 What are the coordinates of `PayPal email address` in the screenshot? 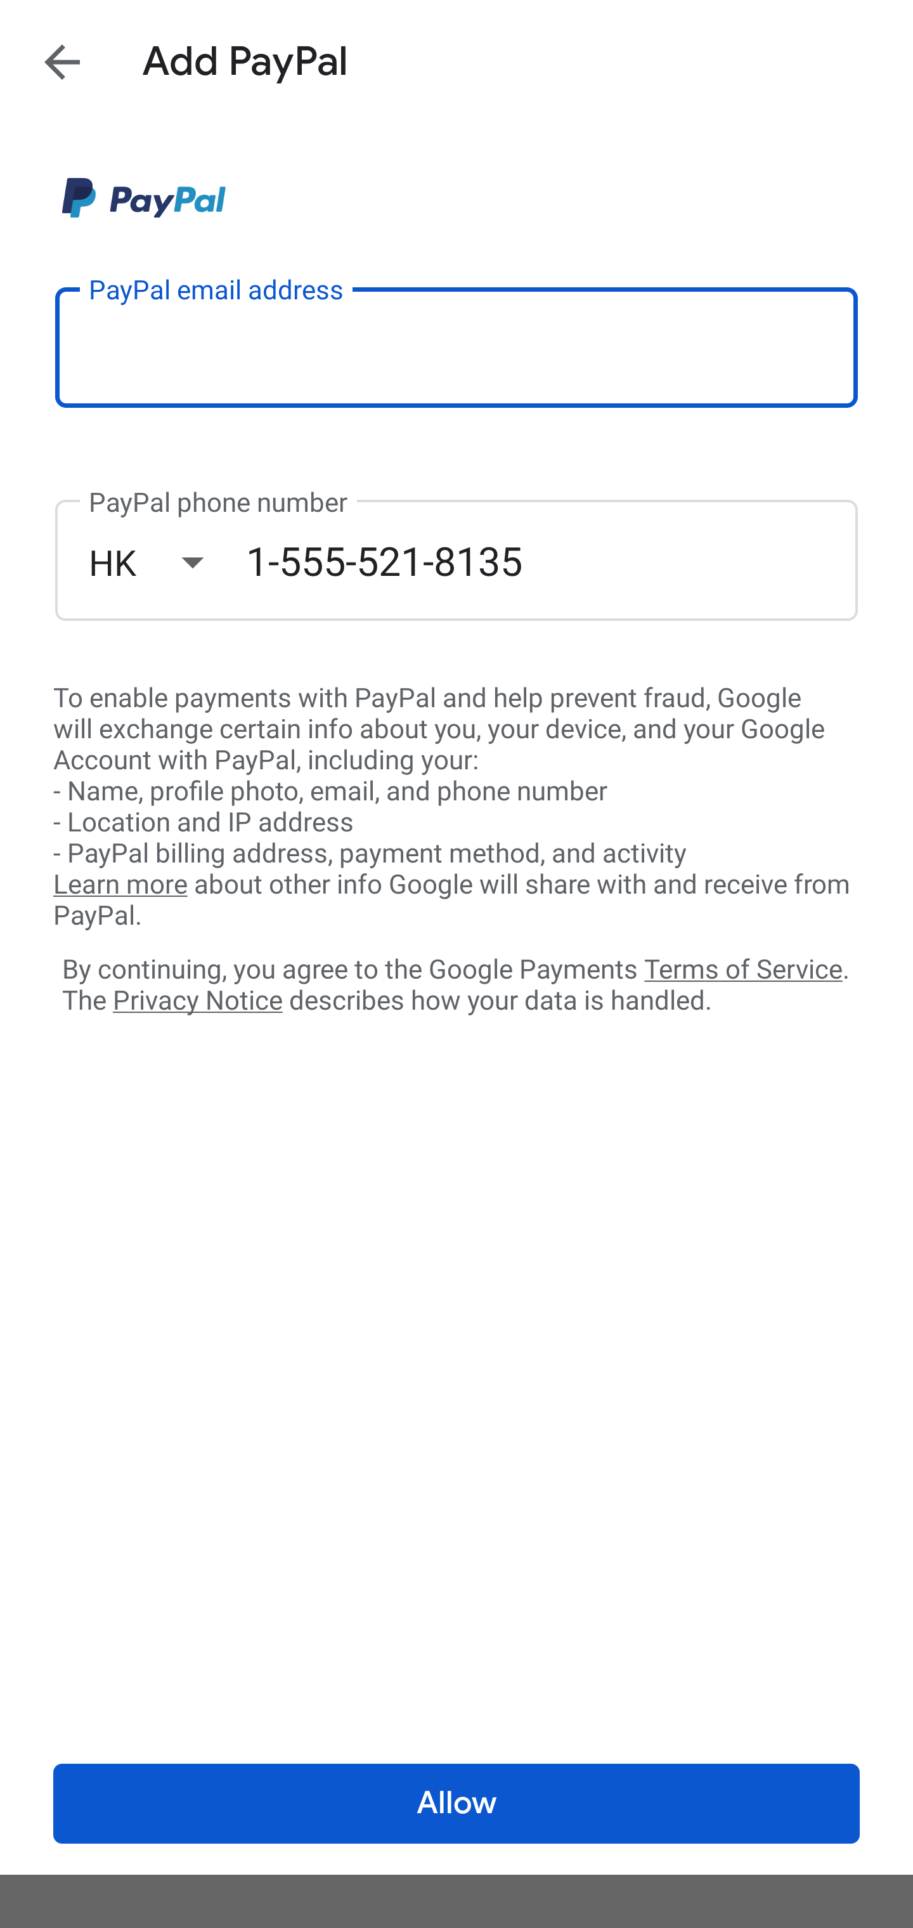 It's located at (456, 346).